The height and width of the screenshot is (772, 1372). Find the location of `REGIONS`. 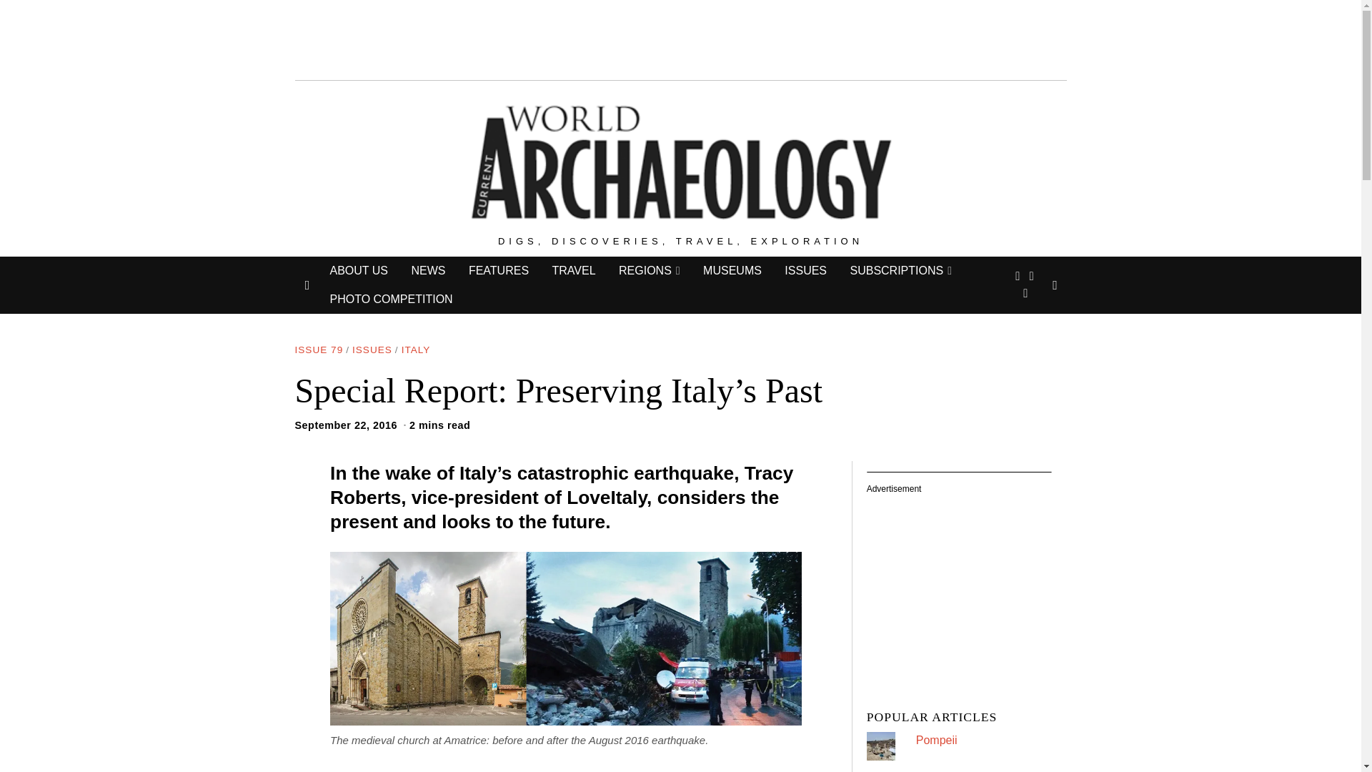

REGIONS is located at coordinates (649, 270).